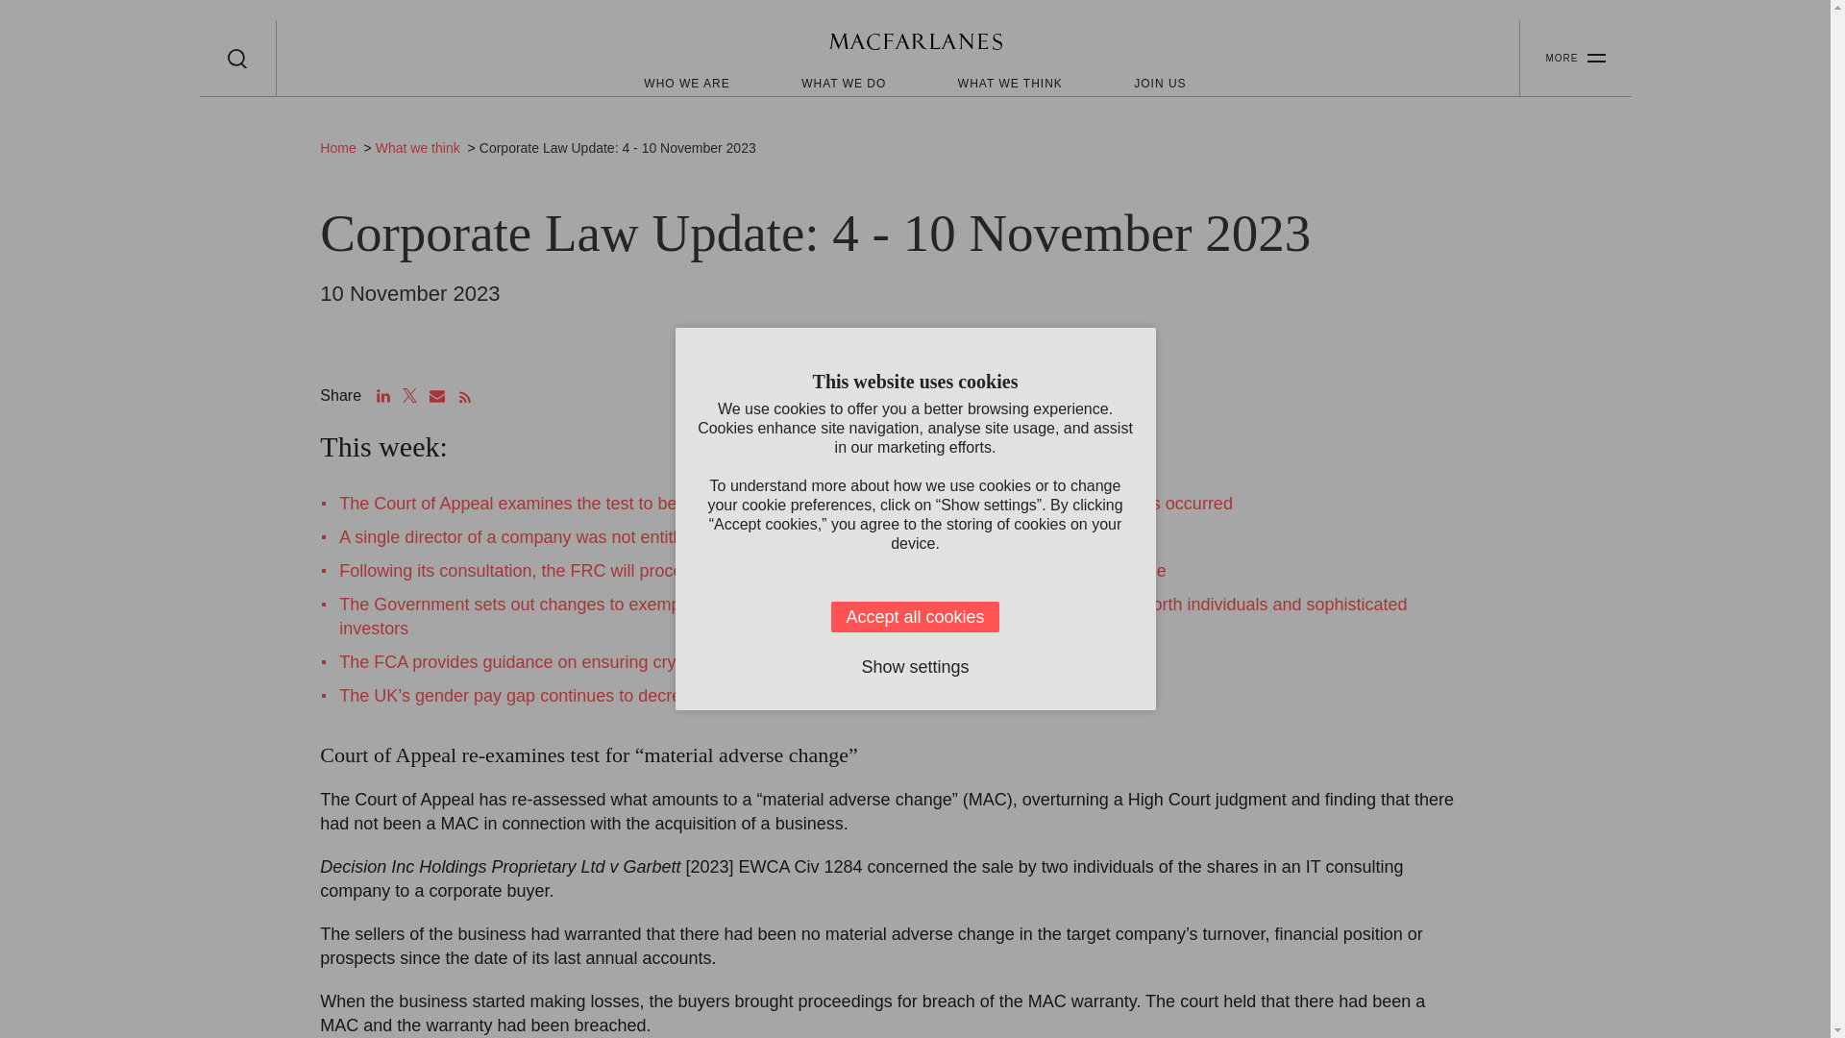 The width and height of the screenshot is (1845, 1038). Describe the element at coordinates (1009, 83) in the screenshot. I see `WHAT WE THINK` at that location.